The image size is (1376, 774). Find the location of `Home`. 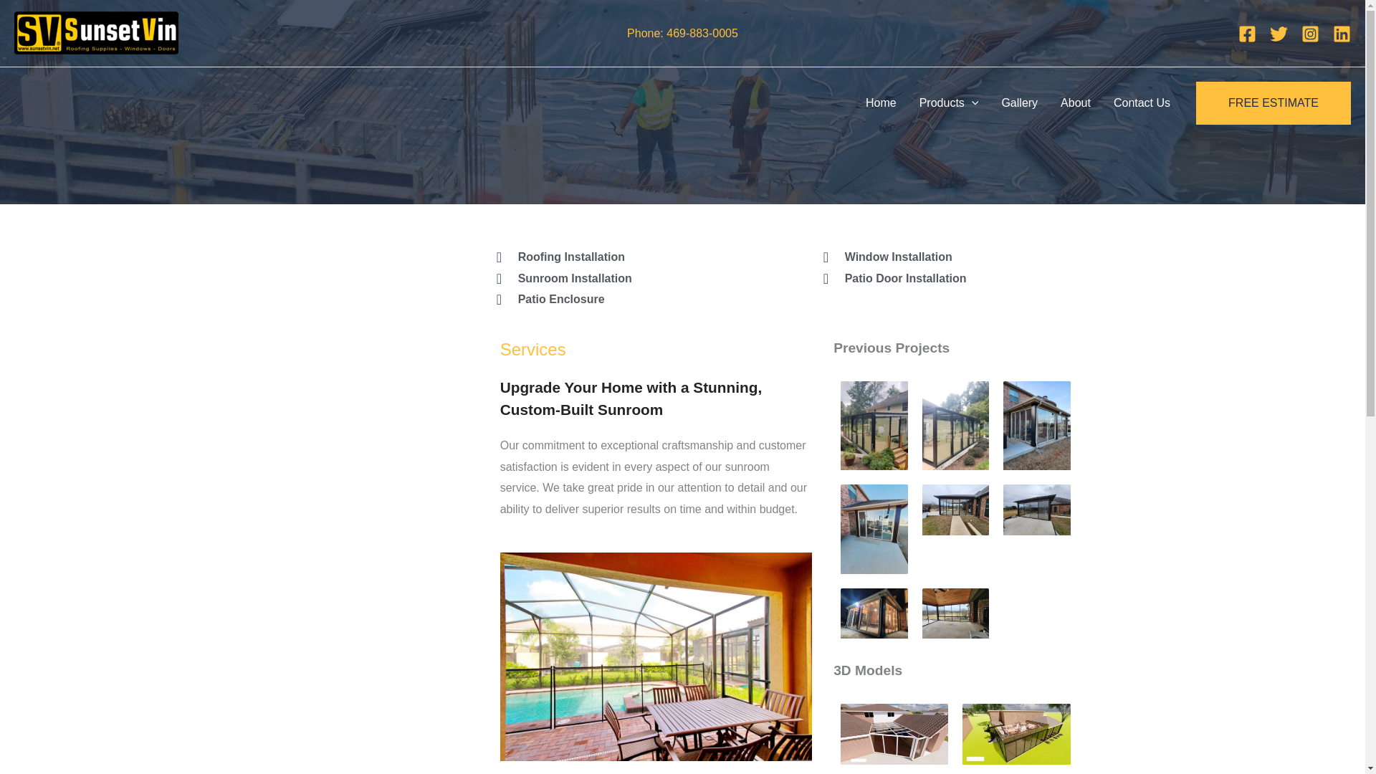

Home is located at coordinates (881, 102).